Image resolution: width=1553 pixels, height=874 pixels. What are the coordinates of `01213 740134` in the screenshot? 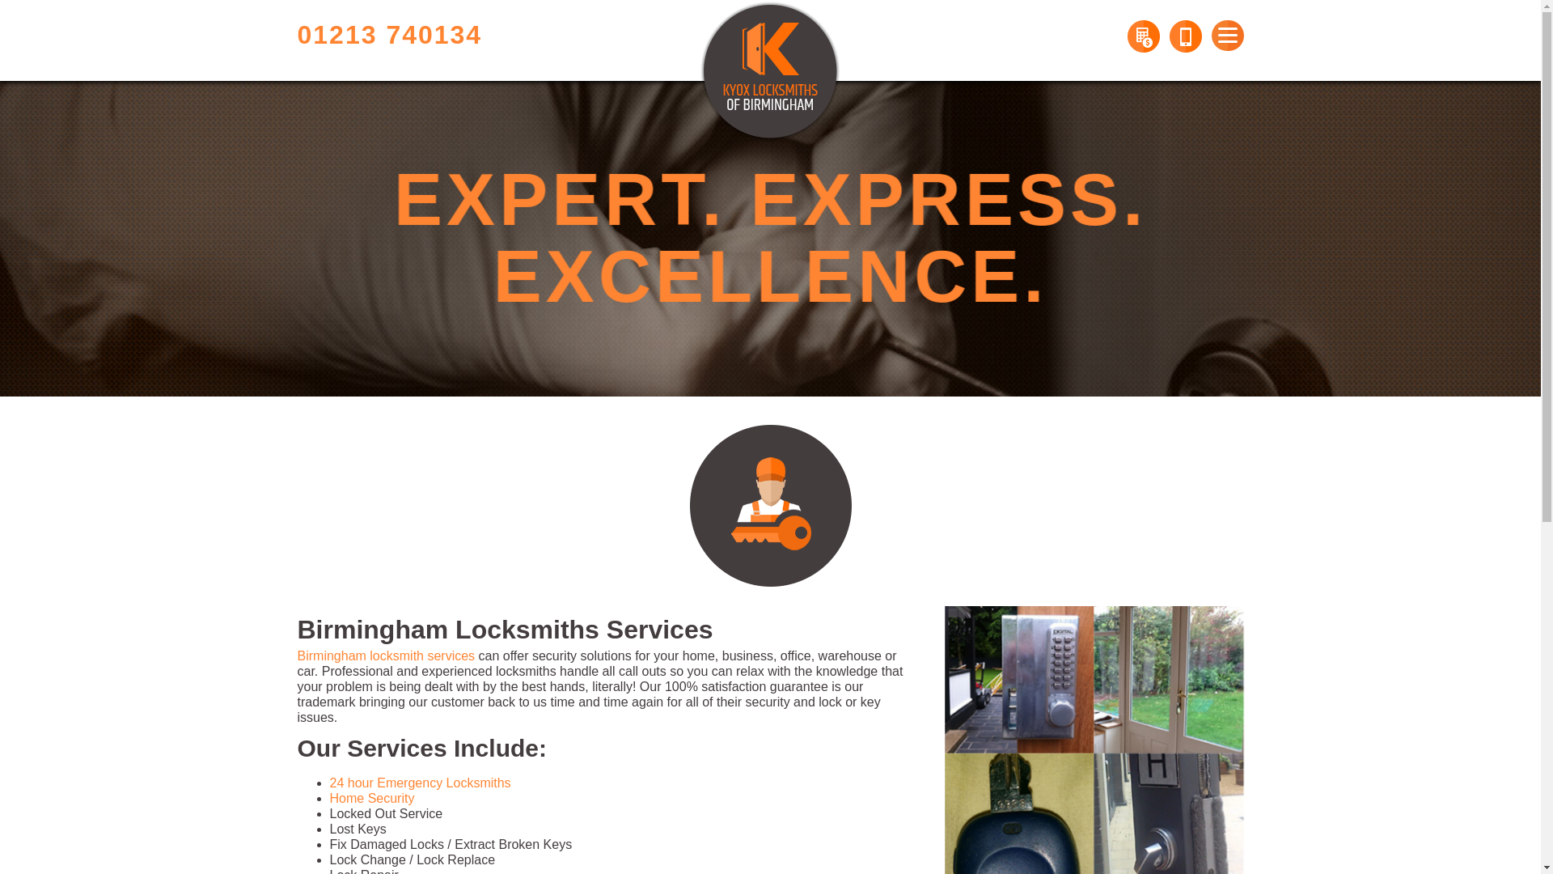 It's located at (390, 34).